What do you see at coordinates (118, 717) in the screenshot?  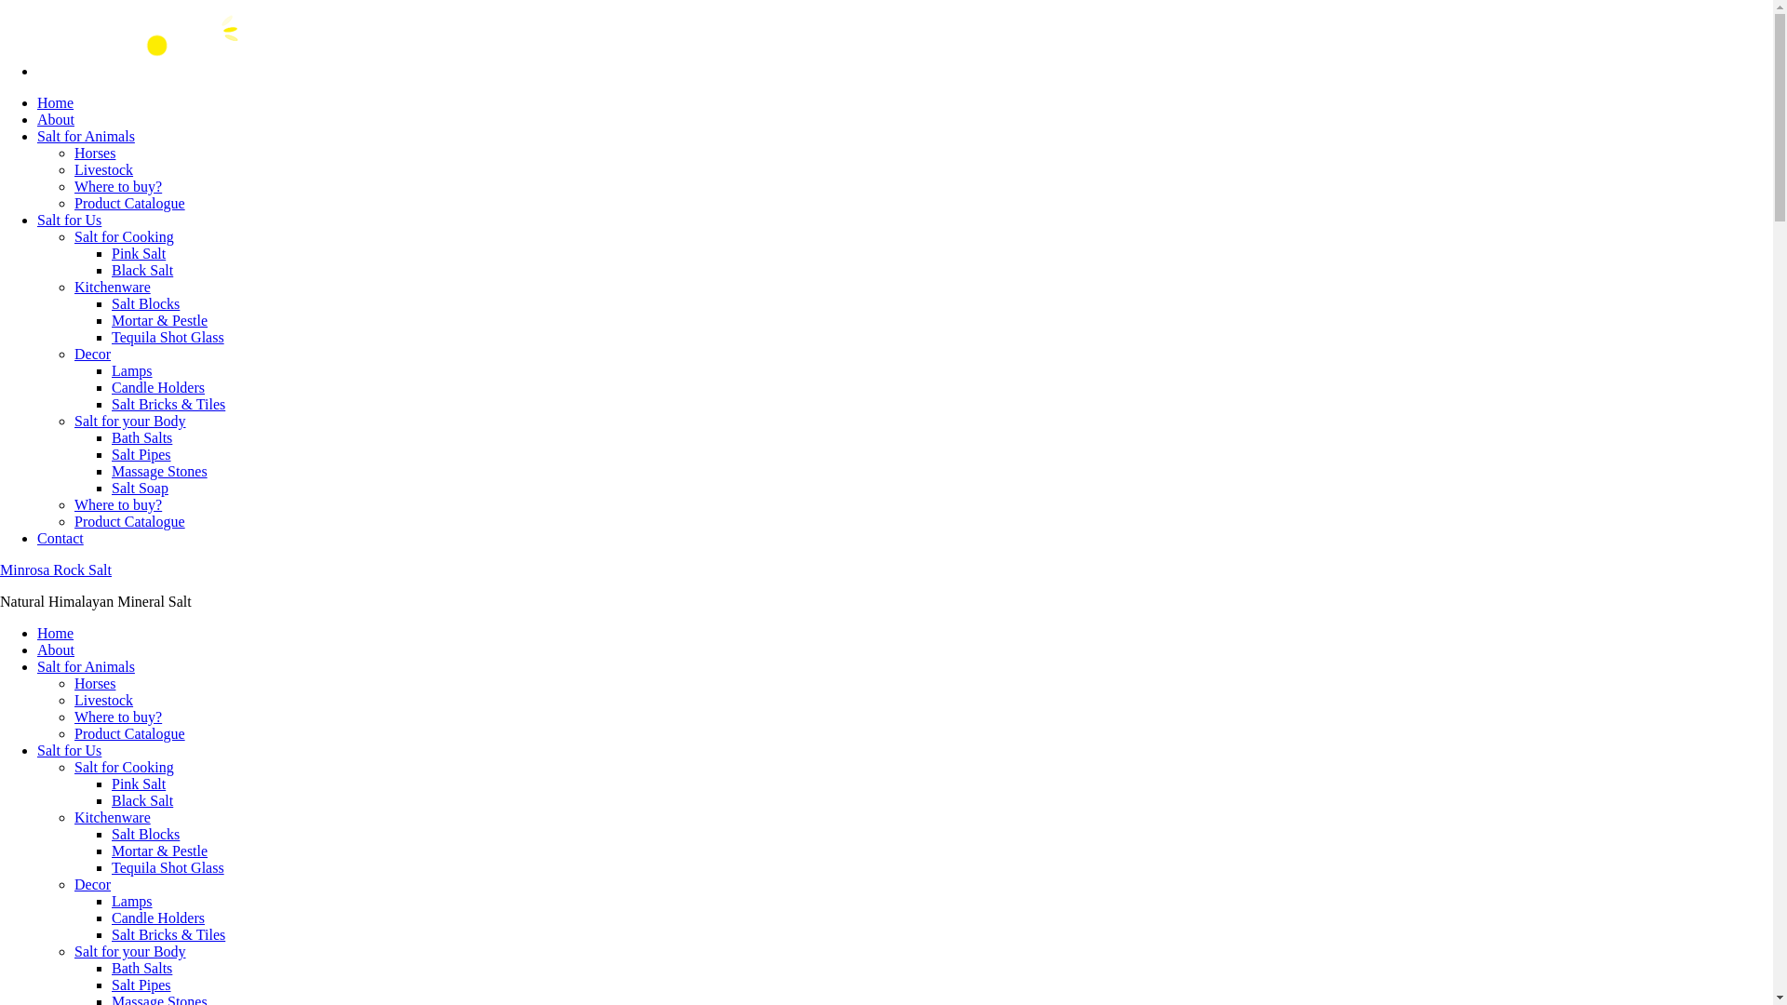 I see `Where to buy?` at bounding box center [118, 717].